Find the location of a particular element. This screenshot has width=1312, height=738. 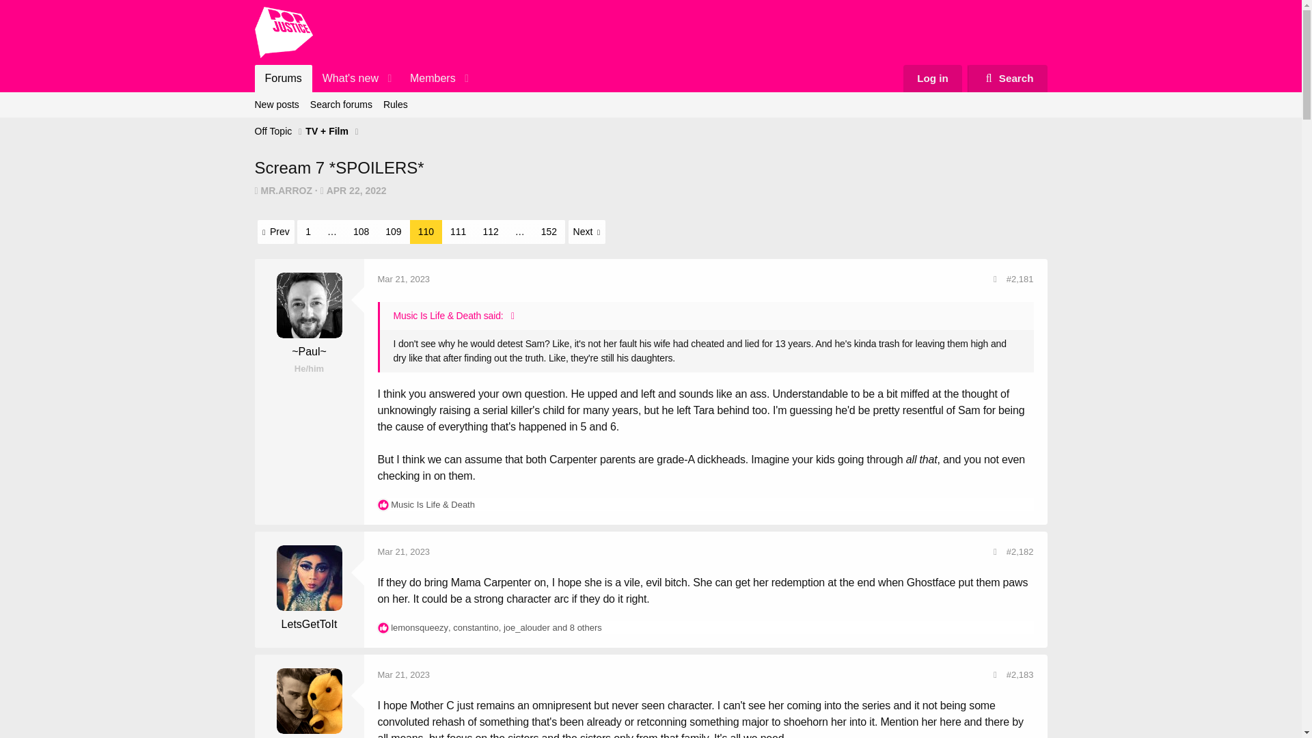

What's new is located at coordinates (346, 79).